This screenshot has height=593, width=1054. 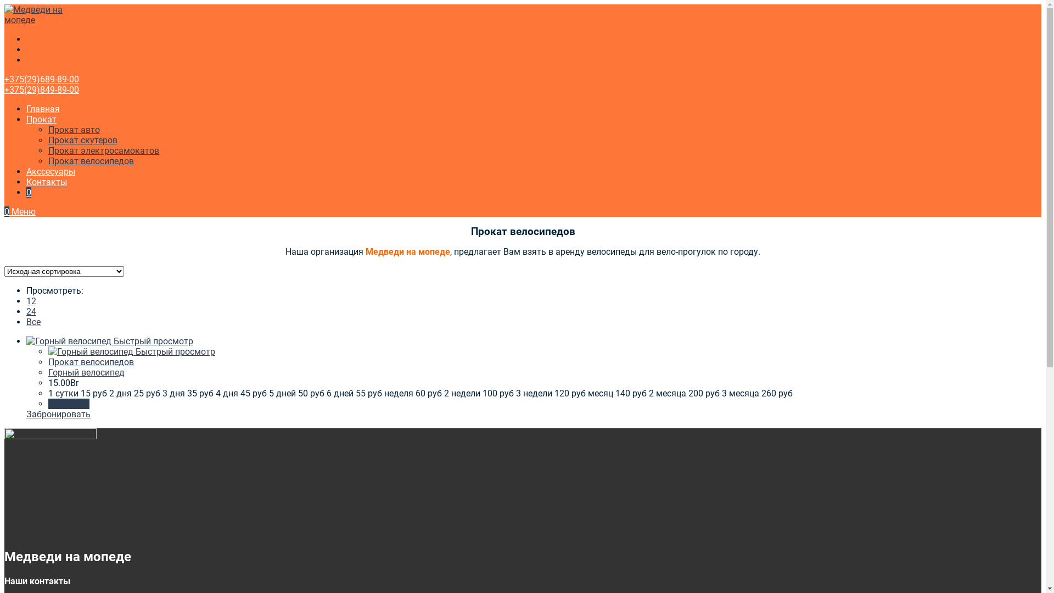 What do you see at coordinates (31, 301) in the screenshot?
I see `12` at bounding box center [31, 301].